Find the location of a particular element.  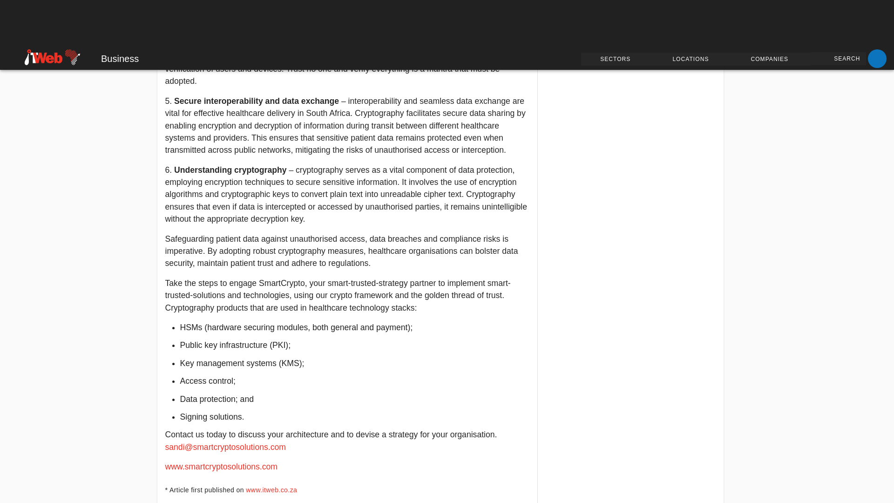

www.itweb.co.za is located at coordinates (271, 490).